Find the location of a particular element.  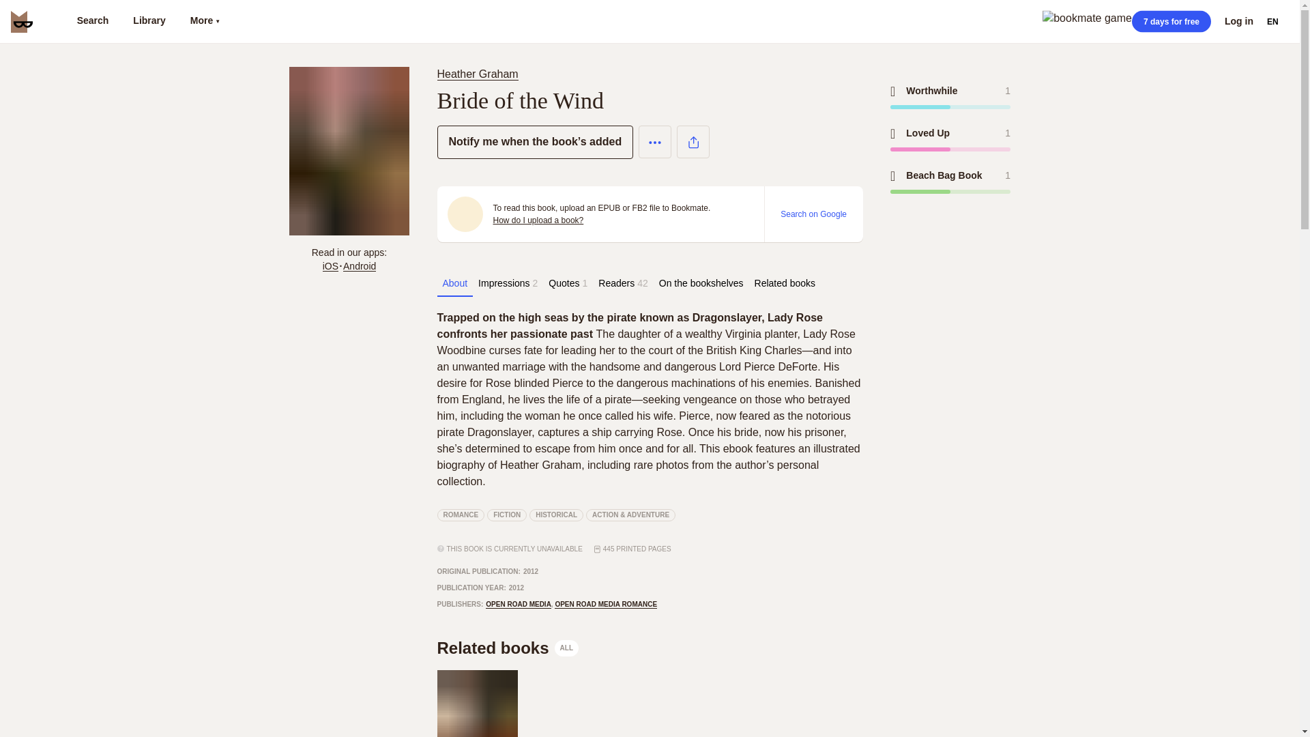

ROMANCE is located at coordinates (460, 515).